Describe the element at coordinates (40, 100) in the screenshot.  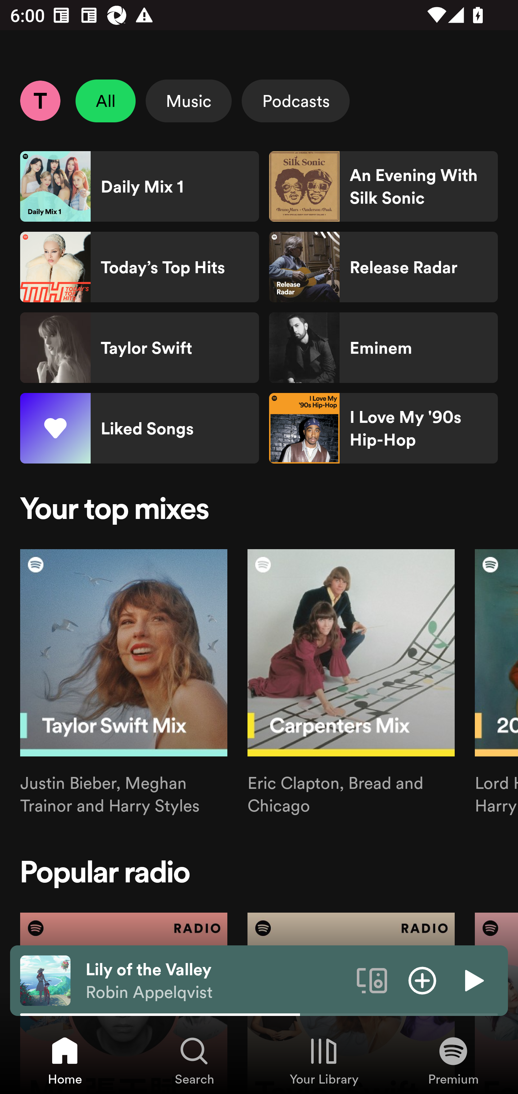
I see `Profile` at that location.